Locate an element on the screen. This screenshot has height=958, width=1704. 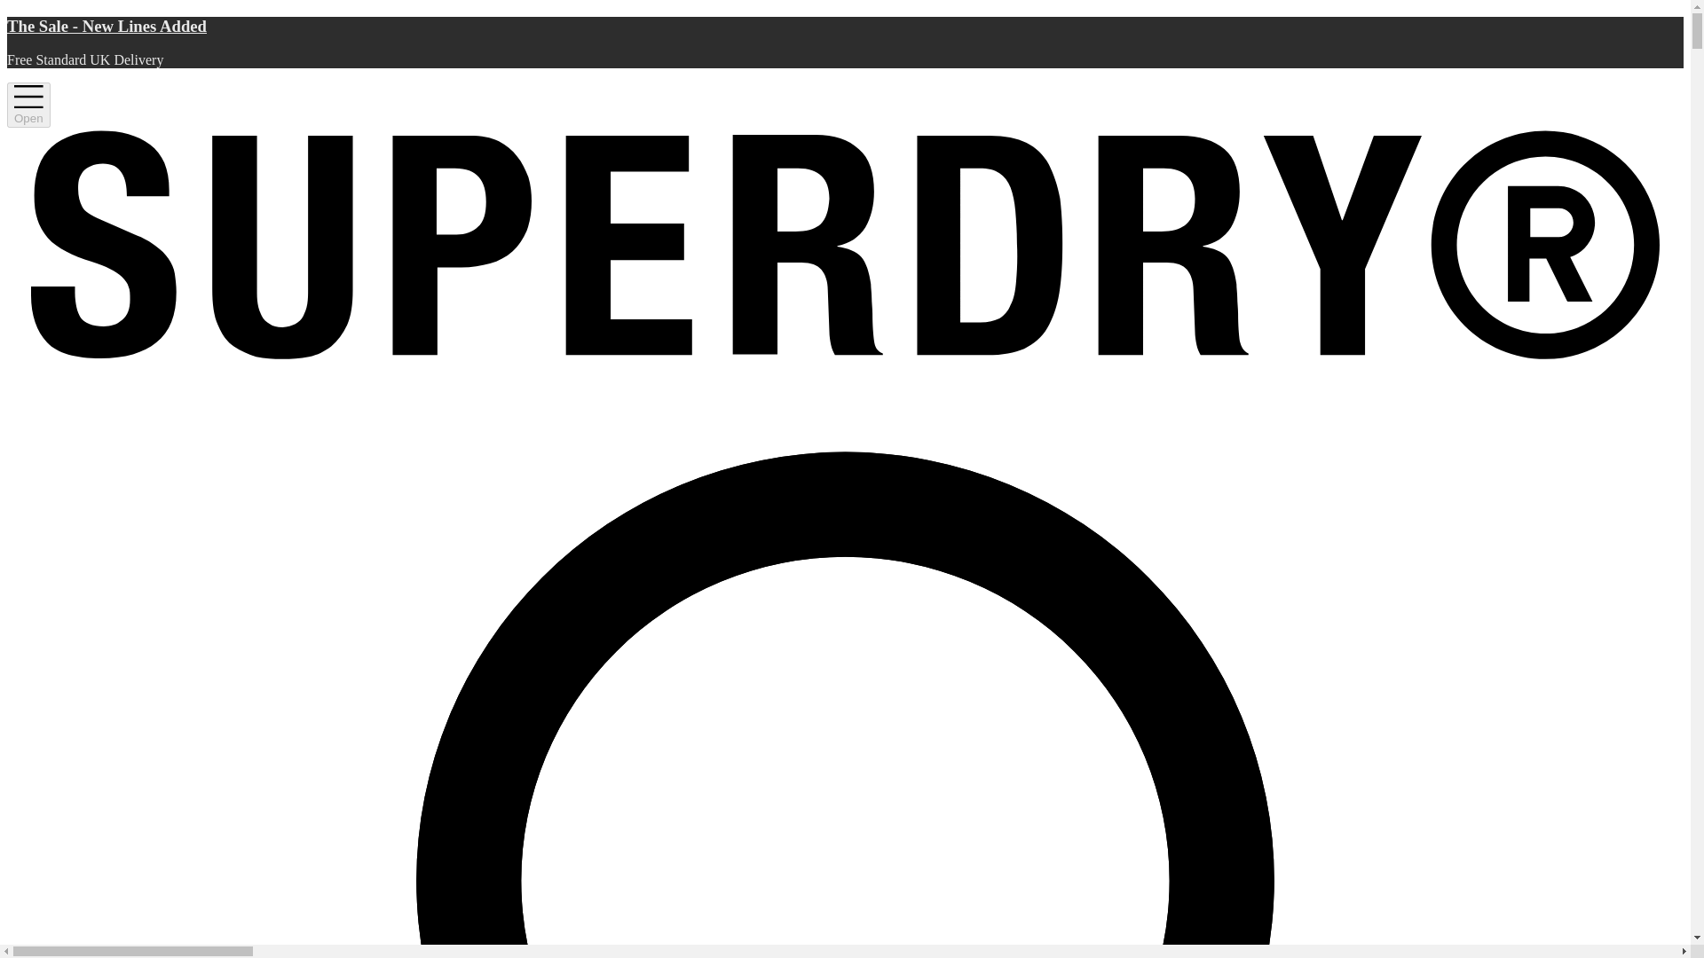
Next is located at coordinates (897, 569).